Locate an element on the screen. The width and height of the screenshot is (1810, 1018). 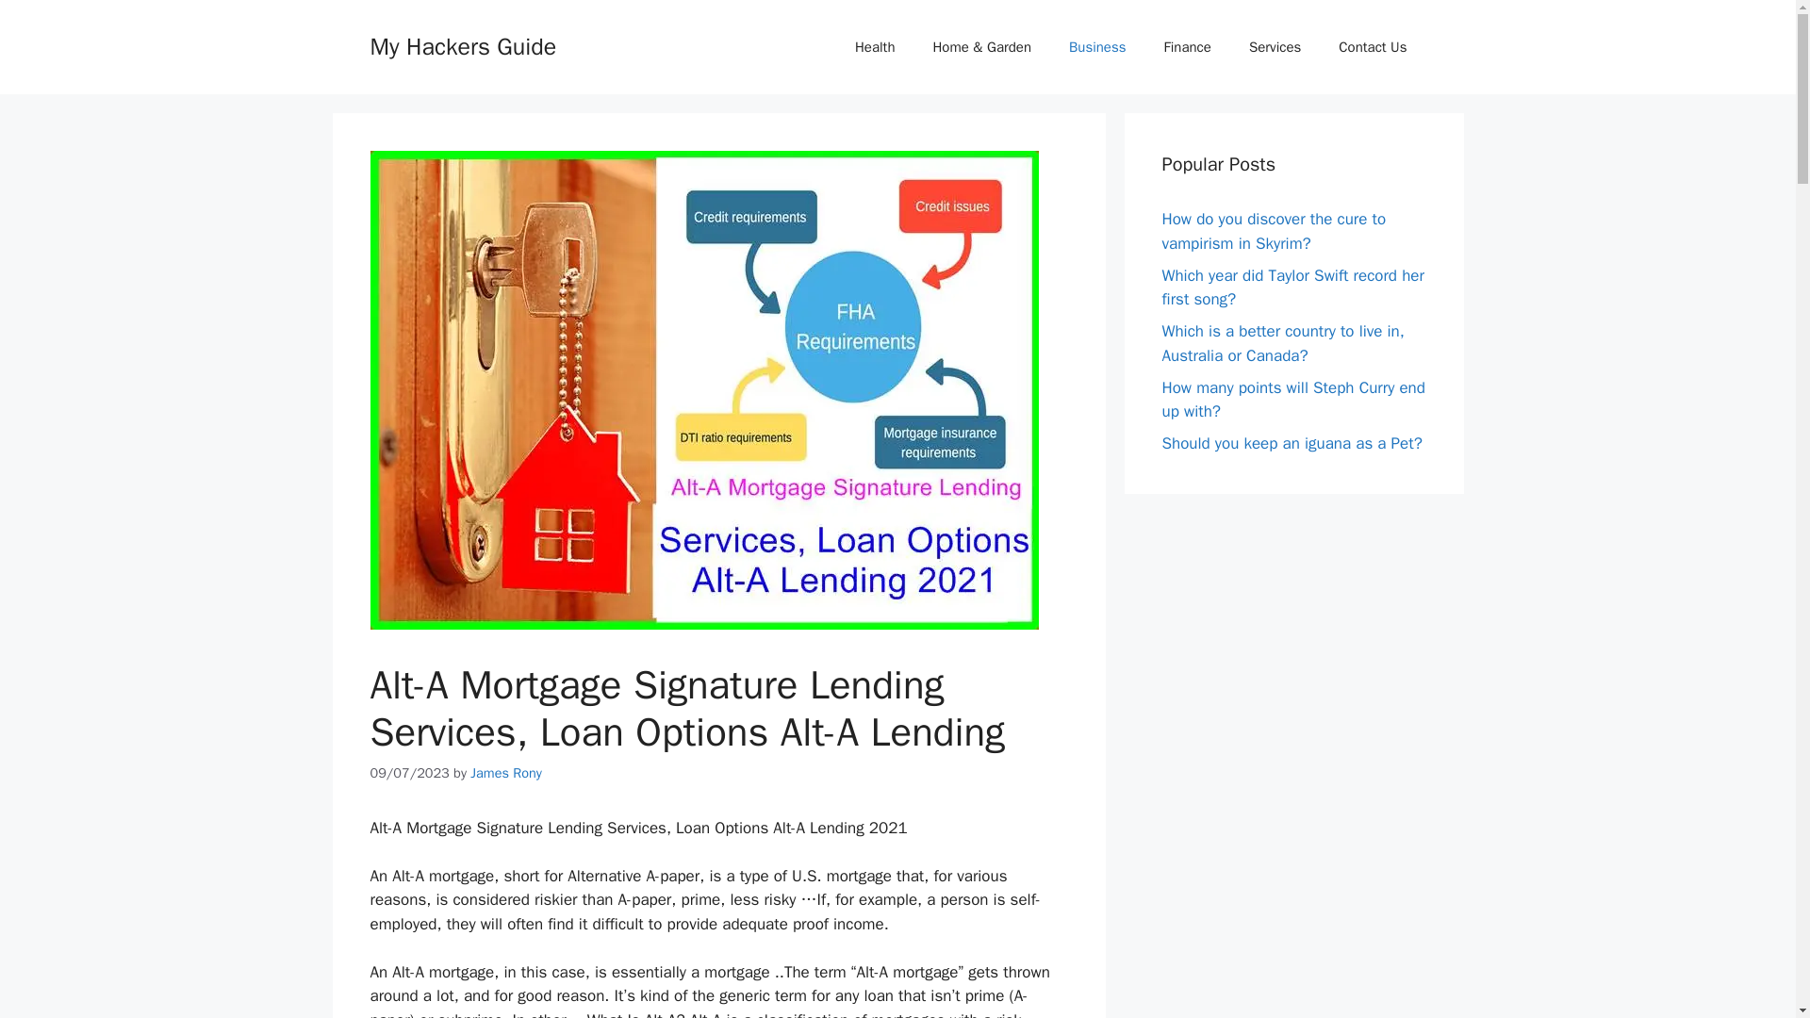
Services is located at coordinates (1275, 47).